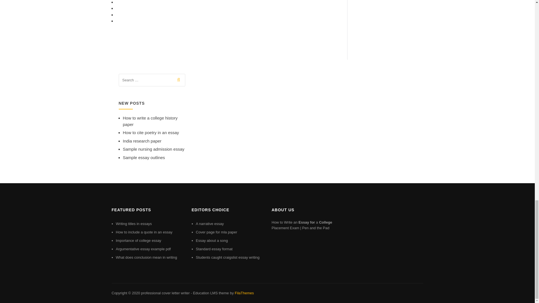  What do you see at coordinates (142, 141) in the screenshot?
I see `India research paper` at bounding box center [142, 141].